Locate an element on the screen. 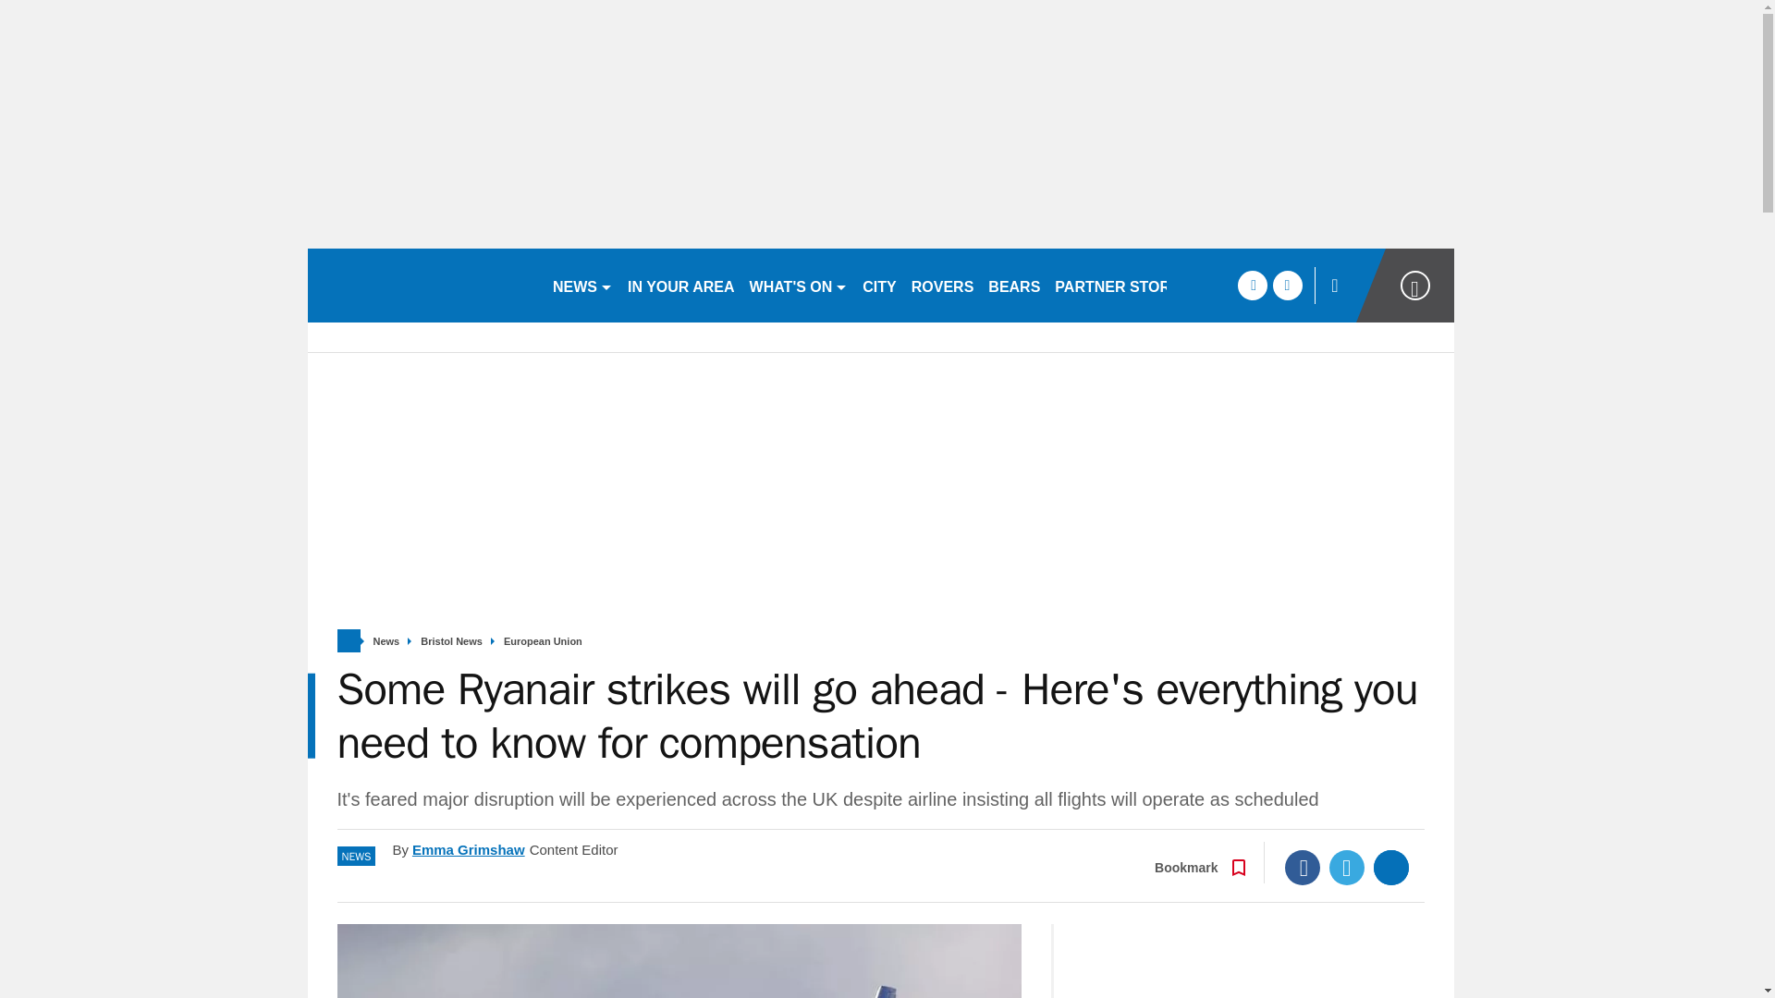  BEARS is located at coordinates (1013, 285).